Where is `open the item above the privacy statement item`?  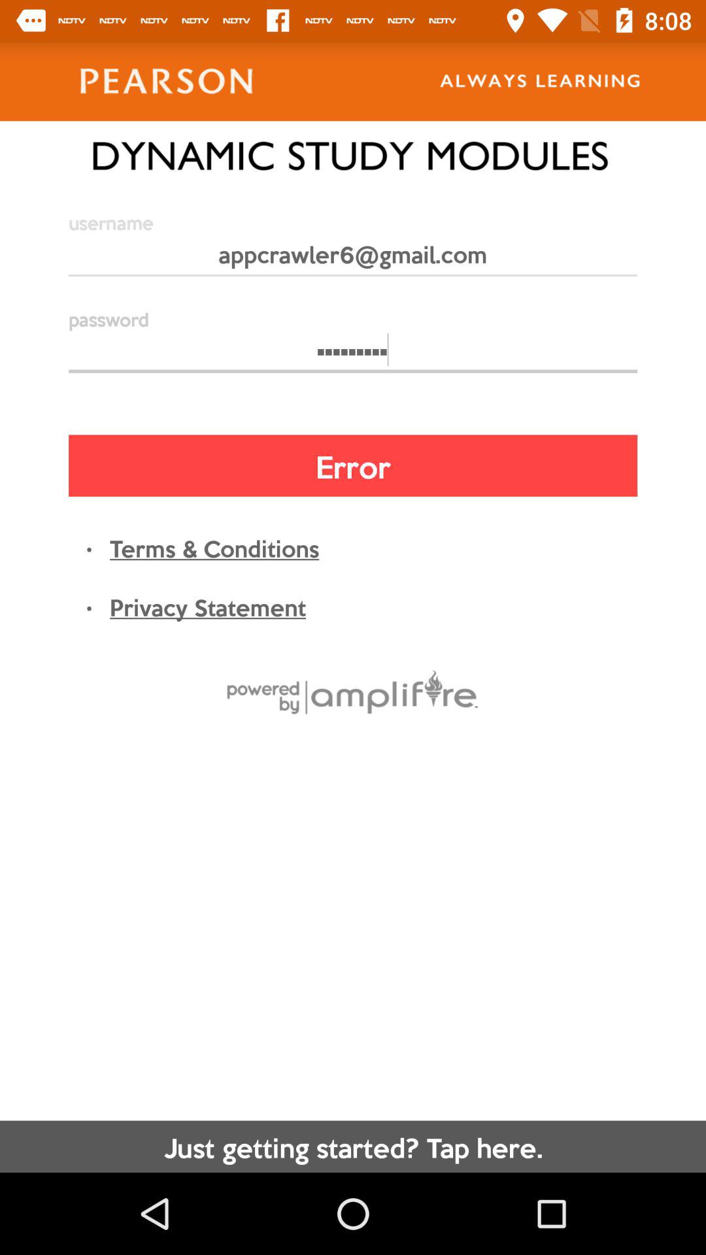 open the item above the privacy statement item is located at coordinates (214, 547).